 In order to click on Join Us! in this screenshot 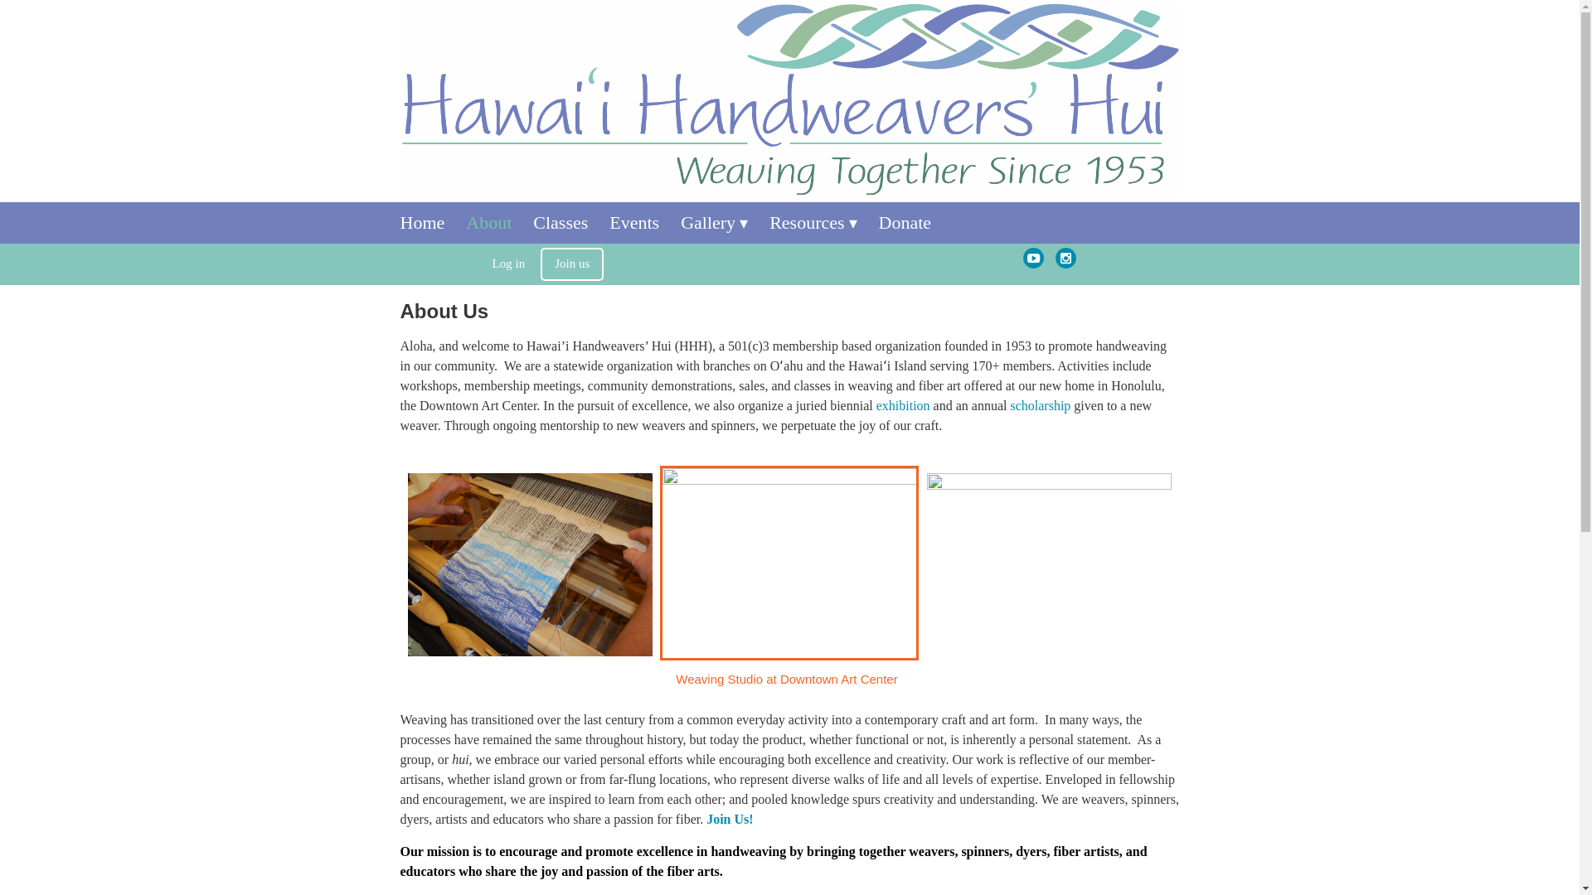, I will do `click(730, 819)`.